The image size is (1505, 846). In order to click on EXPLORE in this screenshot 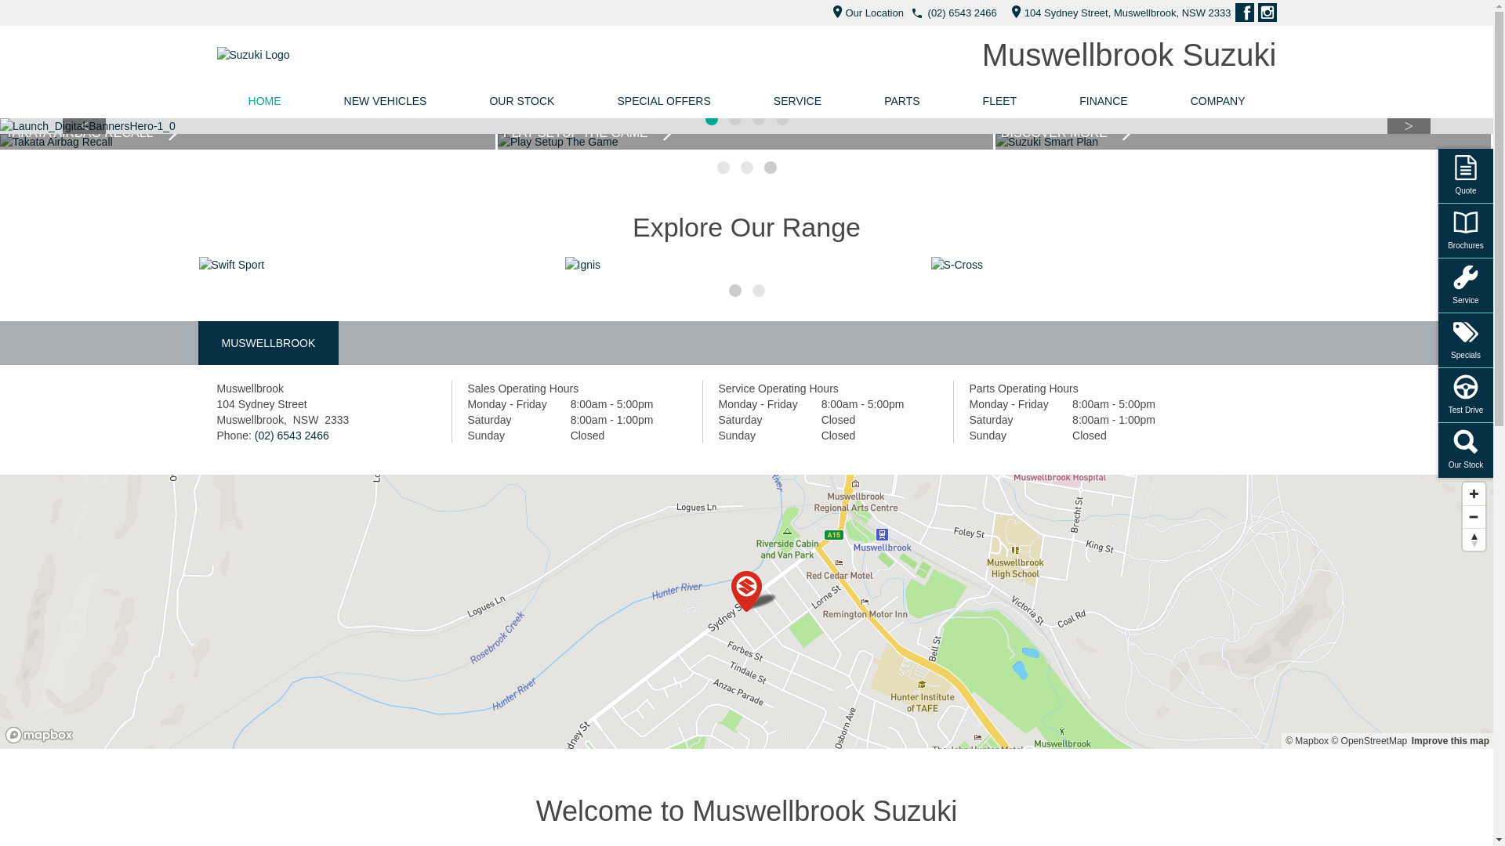, I will do `click(381, 265)`.